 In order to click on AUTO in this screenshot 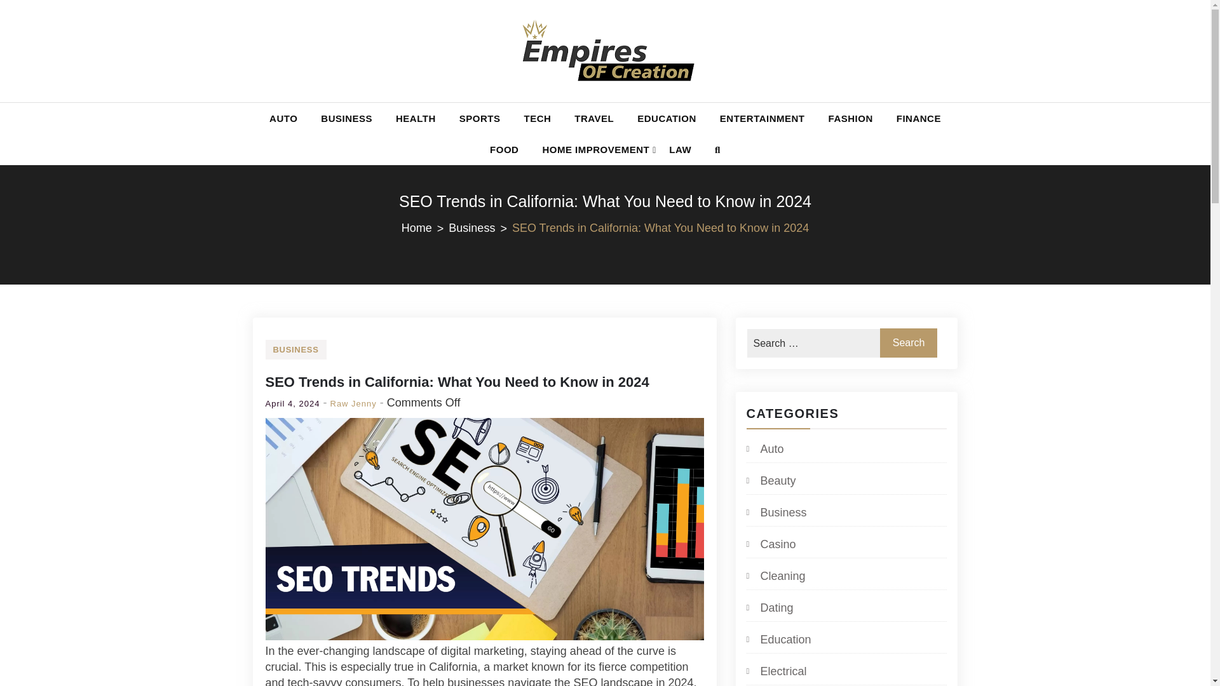, I will do `click(283, 118)`.